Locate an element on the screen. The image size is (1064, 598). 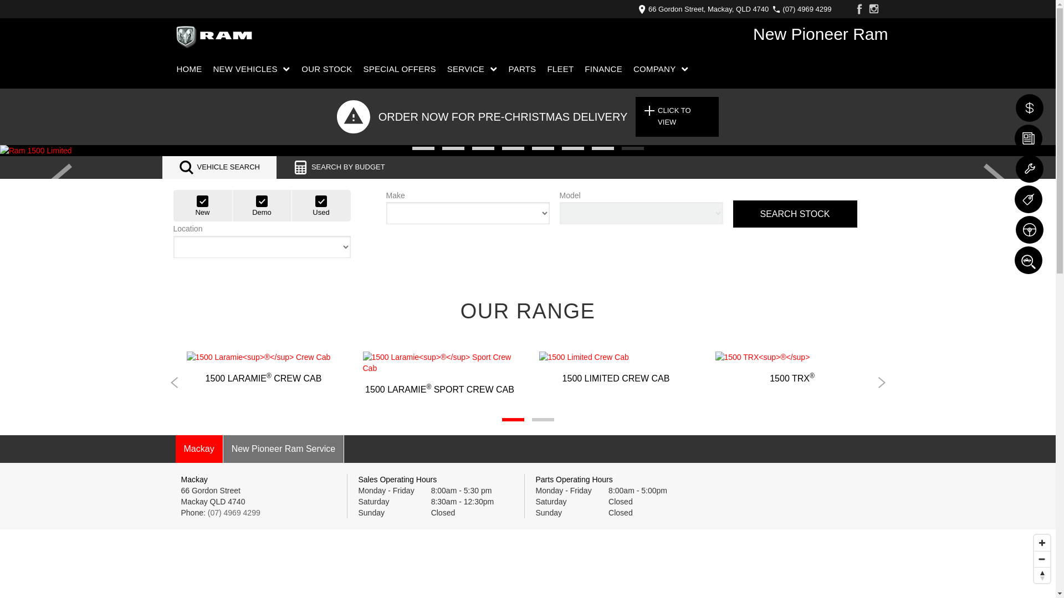
Zoom out is located at coordinates (1042, 559).